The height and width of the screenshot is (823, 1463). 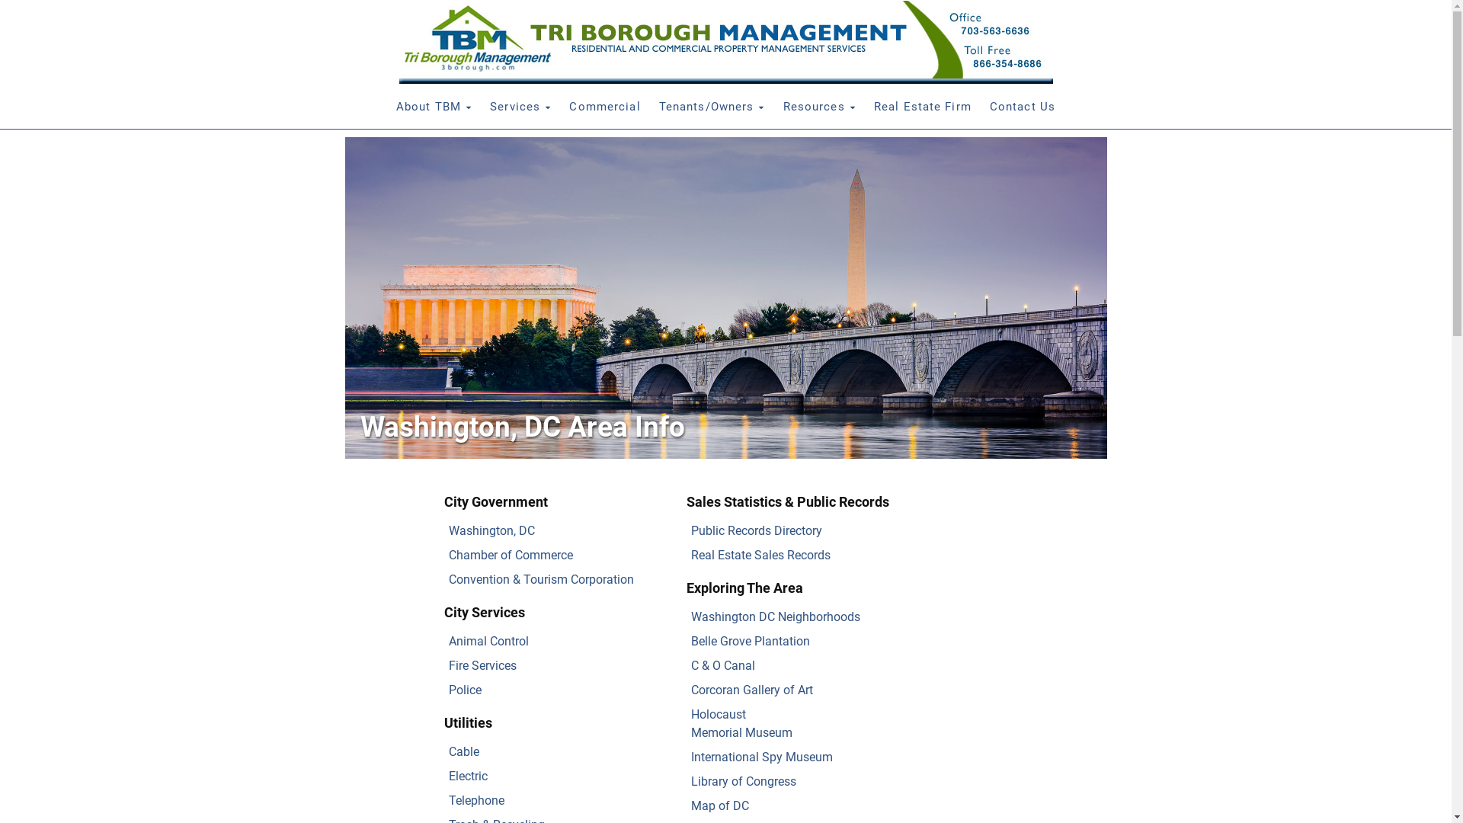 What do you see at coordinates (775, 617) in the screenshot?
I see `Washington DC Neighborhoods` at bounding box center [775, 617].